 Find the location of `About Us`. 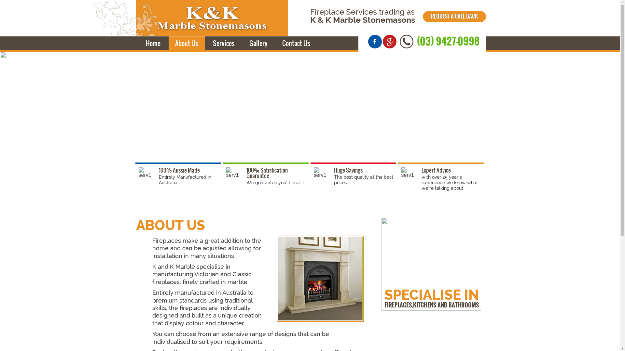

About Us is located at coordinates (187, 43).